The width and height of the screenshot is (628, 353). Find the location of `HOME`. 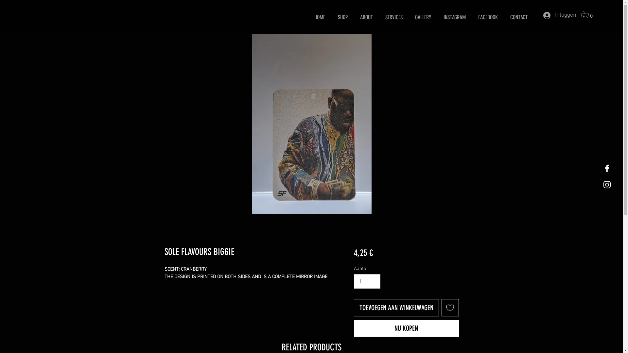

HOME is located at coordinates (320, 18).